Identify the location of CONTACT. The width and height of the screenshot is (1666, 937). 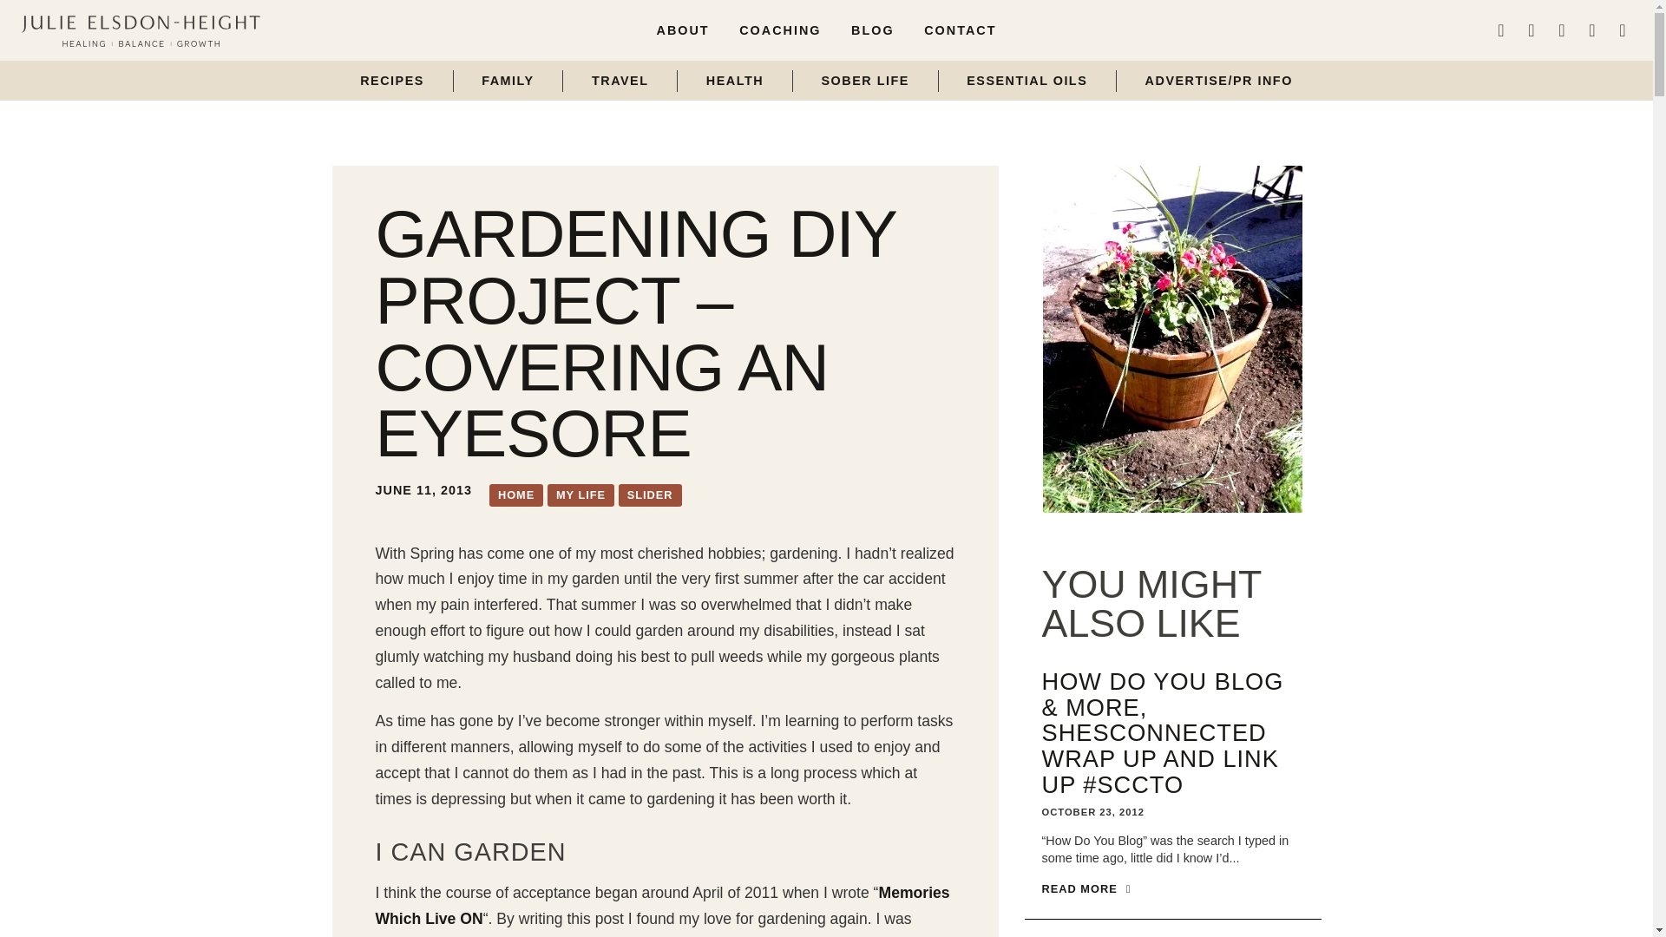
(960, 29).